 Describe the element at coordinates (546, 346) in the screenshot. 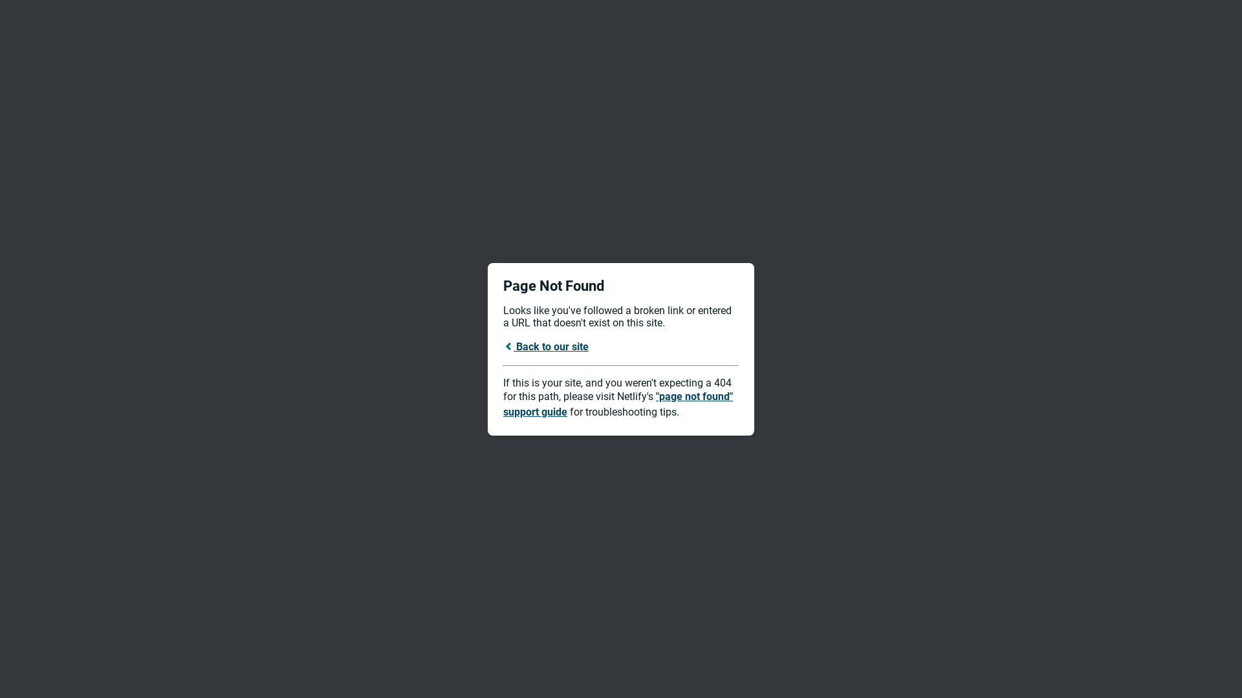

I see `Back to our site` at that location.